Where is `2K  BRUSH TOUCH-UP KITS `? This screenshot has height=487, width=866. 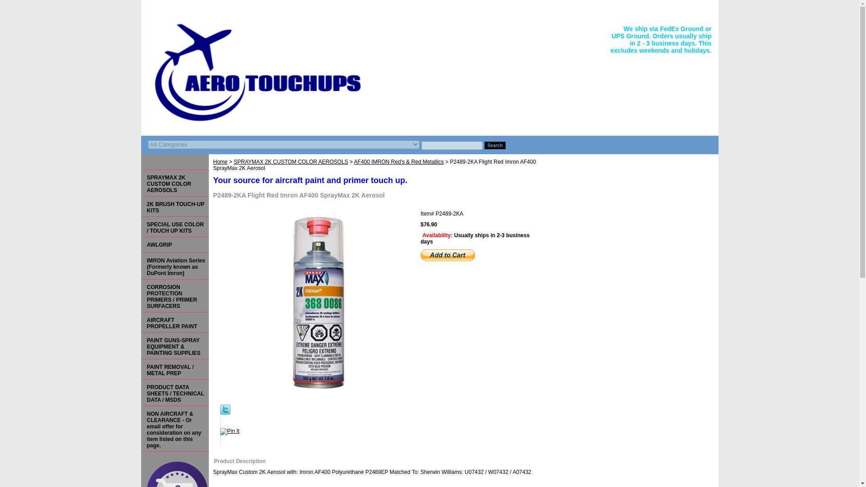
2K  BRUSH TOUCH-UP KITS  is located at coordinates (174, 207).